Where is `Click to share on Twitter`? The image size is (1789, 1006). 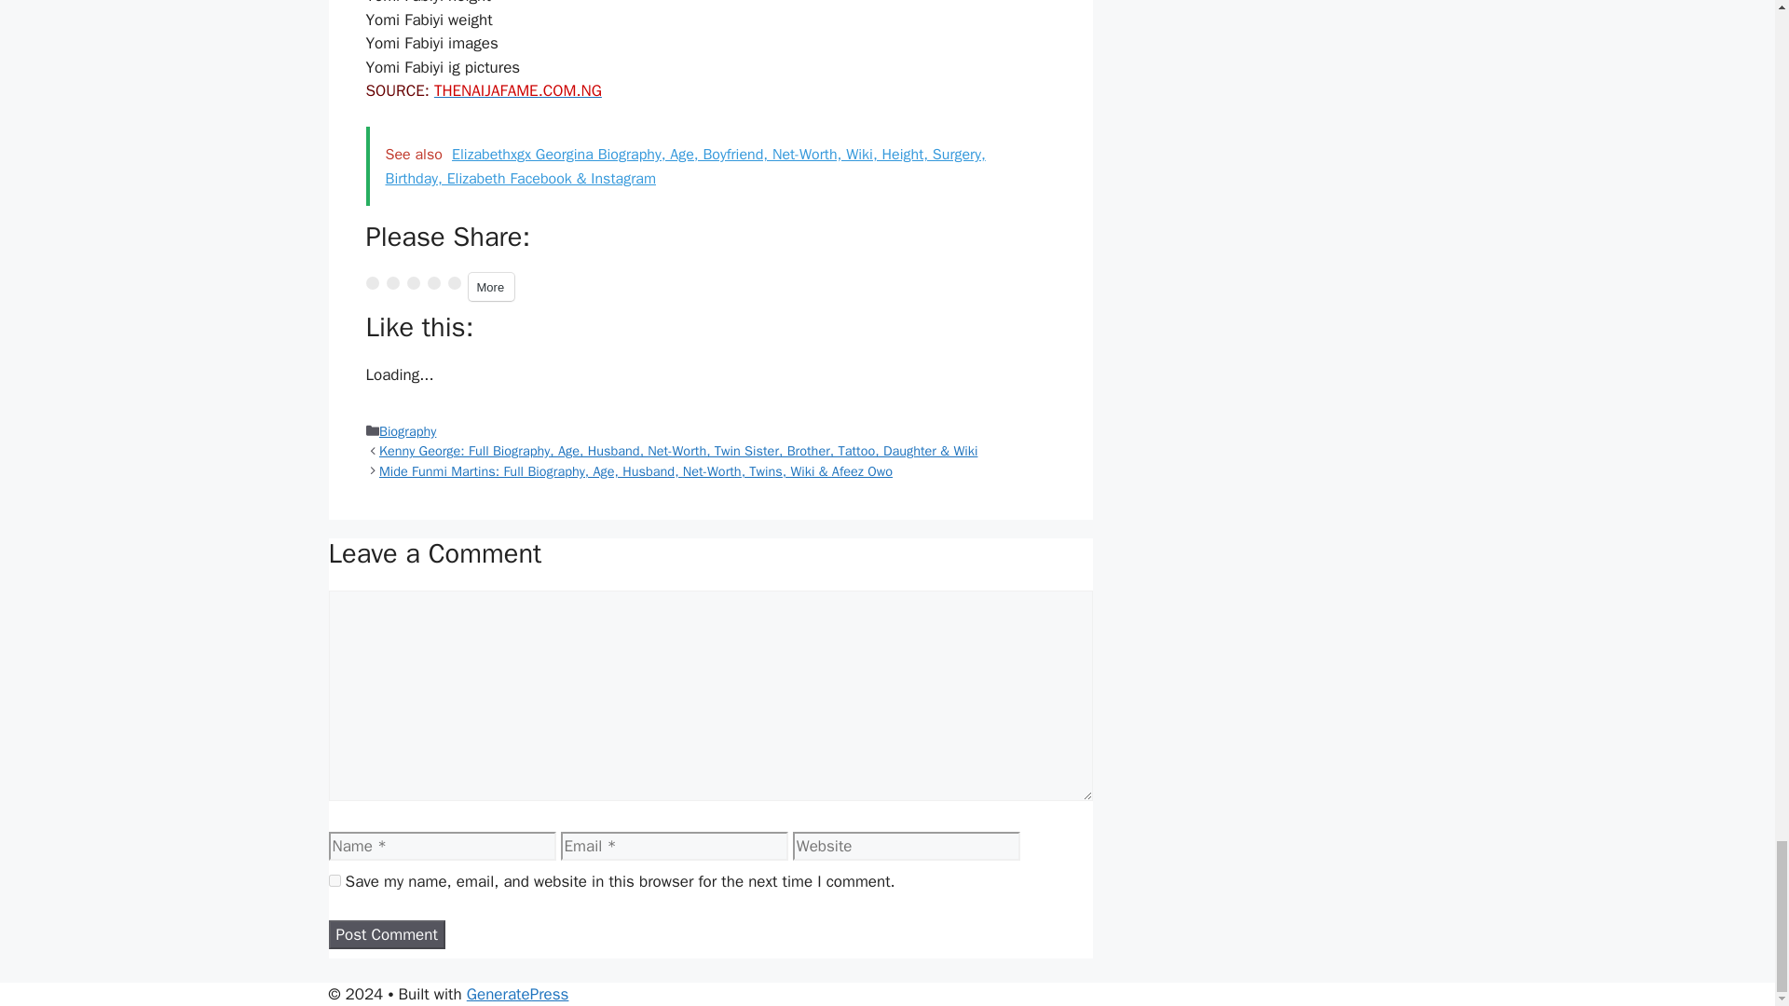
Click to share on Twitter is located at coordinates (371, 283).